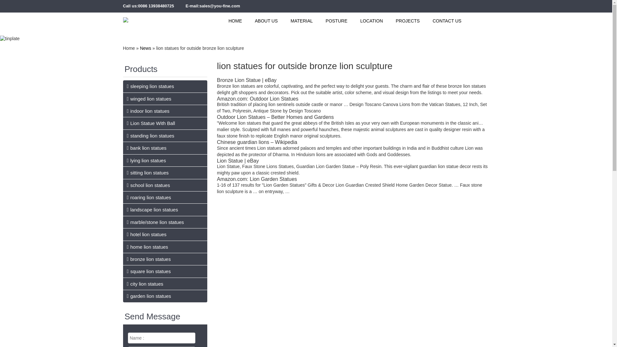 This screenshot has width=617, height=347. Describe the element at coordinates (408, 21) in the screenshot. I see `PROJECTS` at that location.